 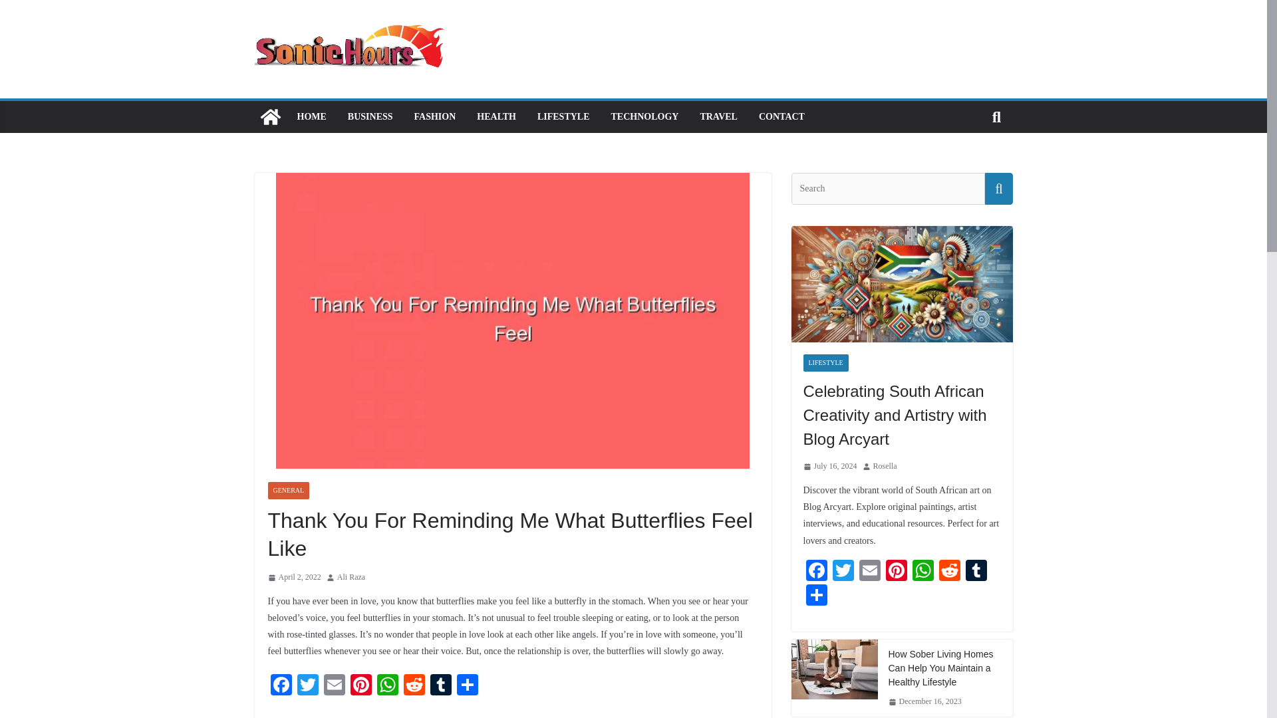 What do you see at coordinates (293, 577) in the screenshot?
I see `April 2, 2022` at bounding box center [293, 577].